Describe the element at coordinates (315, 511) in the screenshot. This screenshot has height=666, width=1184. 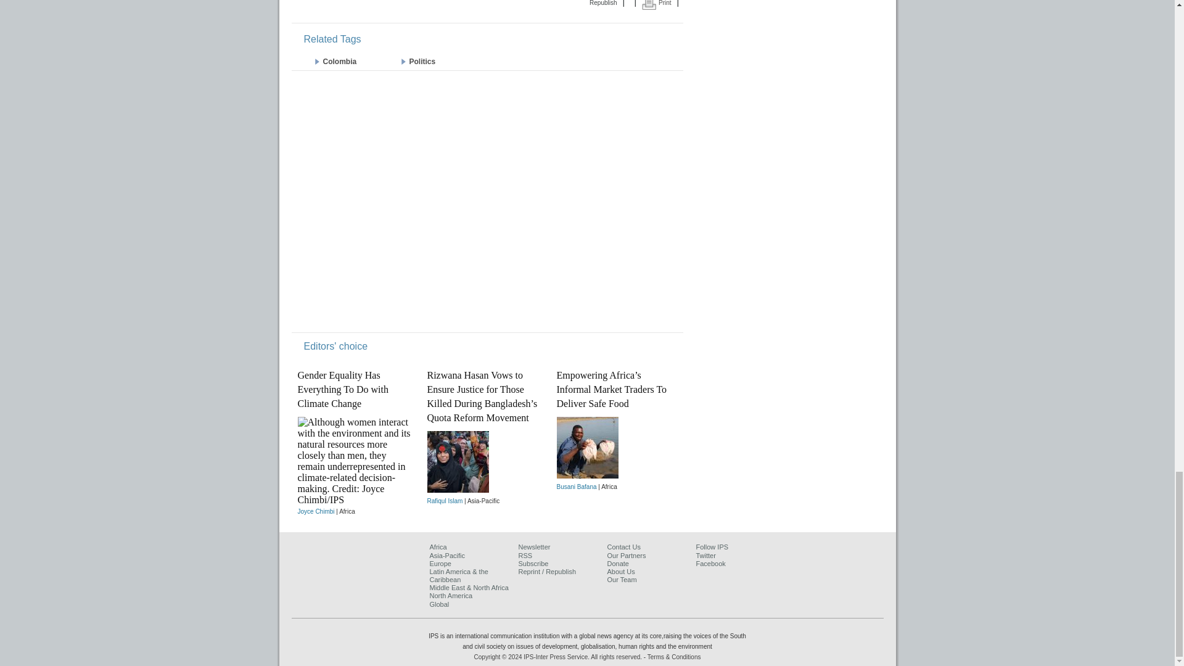
I see `Posts by Joyce Chimbi` at that location.